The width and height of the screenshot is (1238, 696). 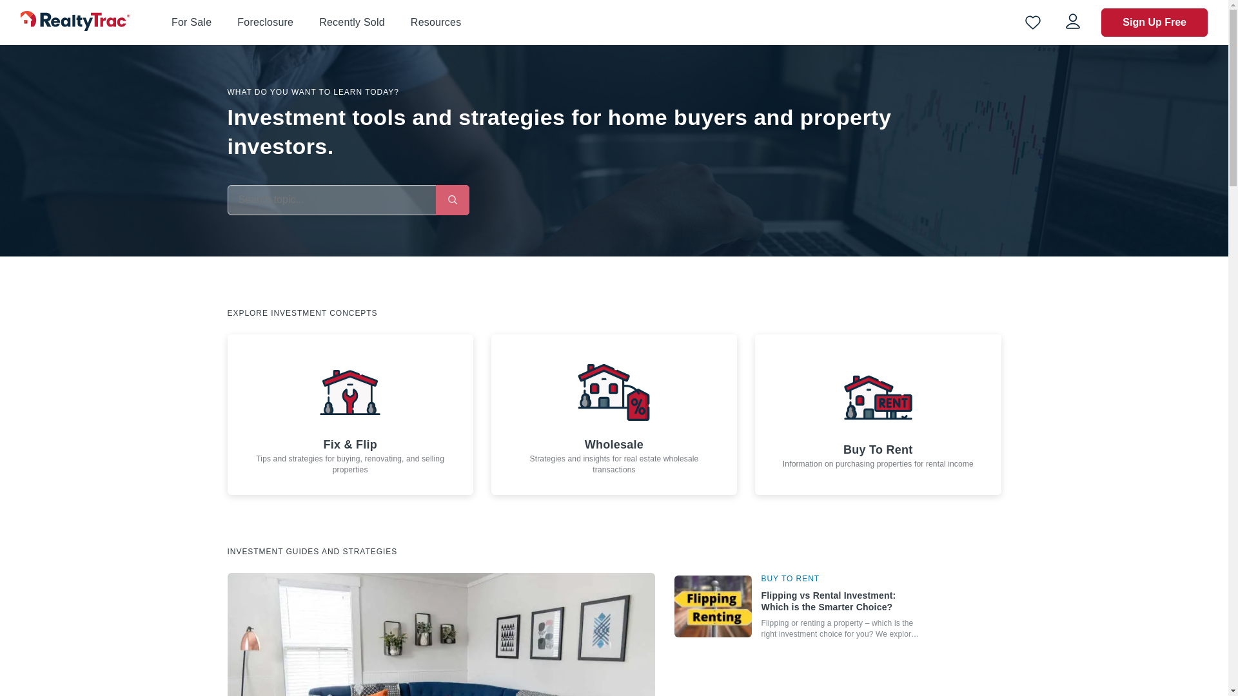 I want to click on Resources, so click(x=436, y=22).